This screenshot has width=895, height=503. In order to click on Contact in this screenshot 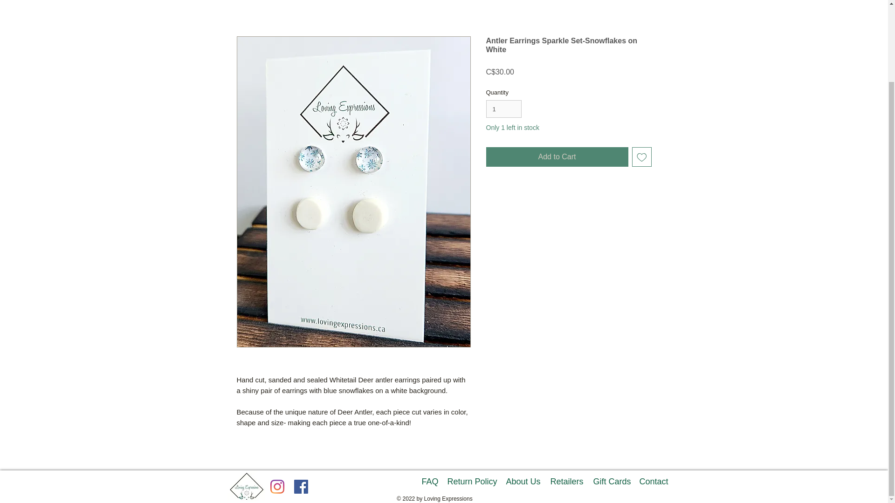, I will do `click(656, 482)`.